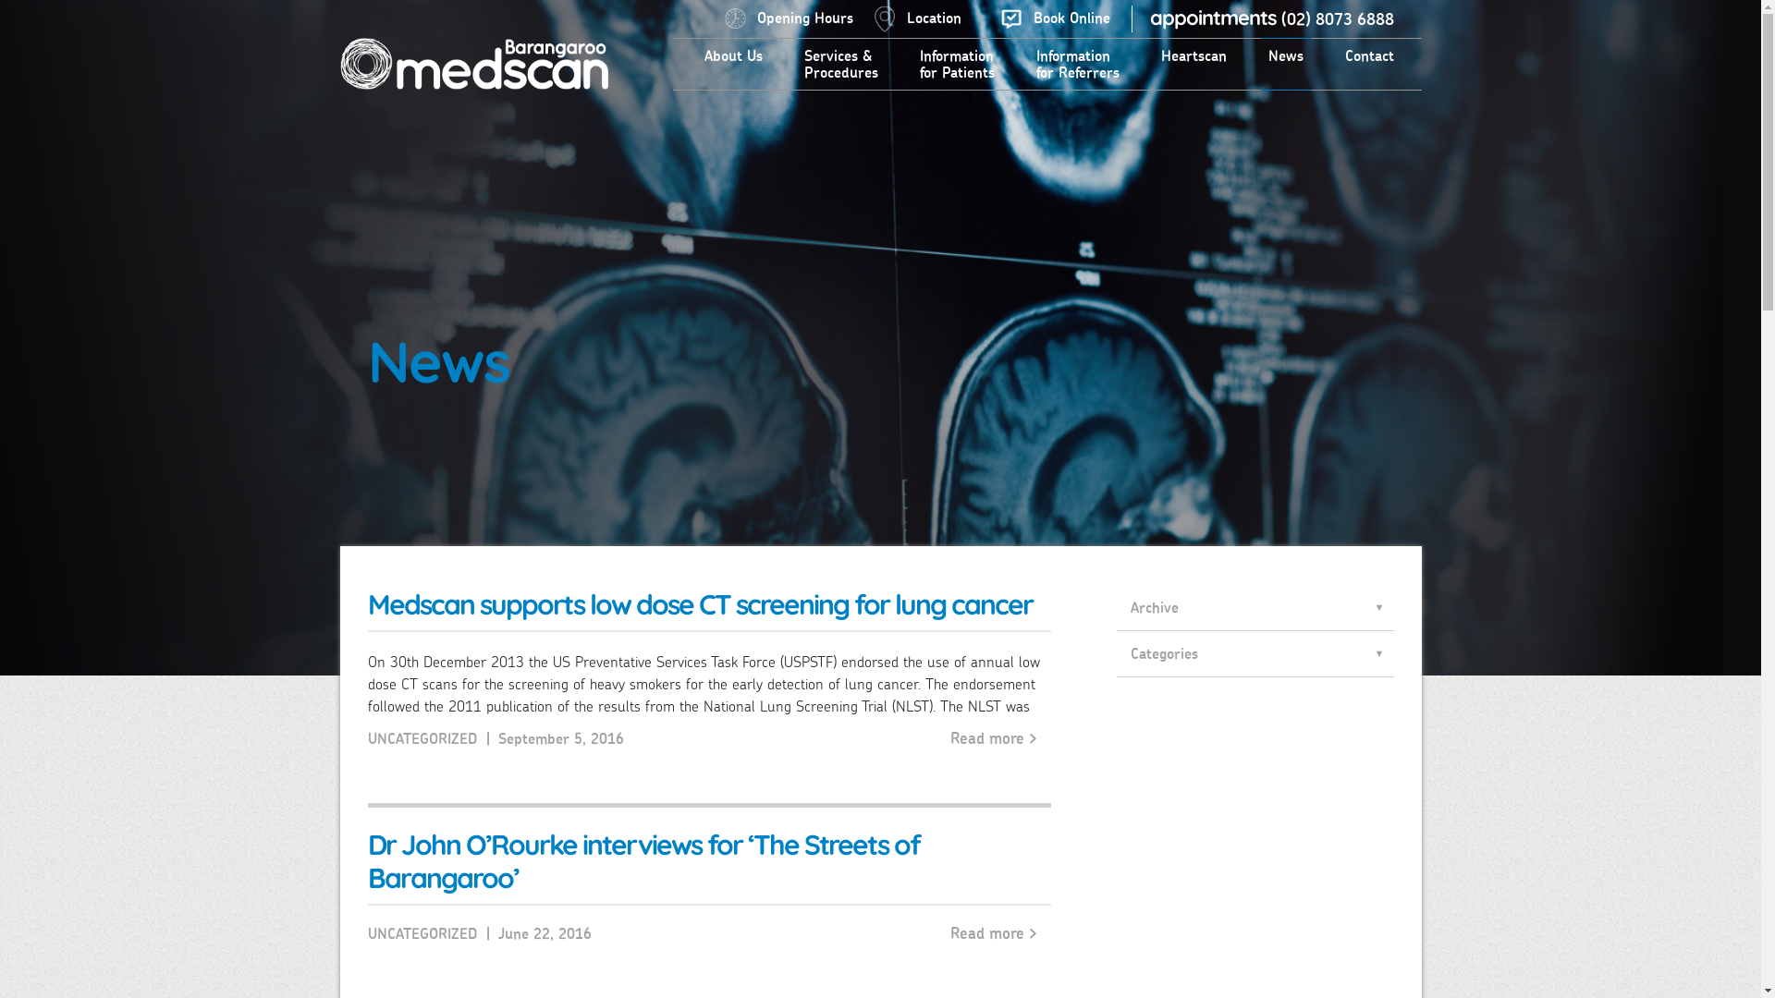 The width and height of the screenshot is (1775, 998). Describe the element at coordinates (841, 65) in the screenshot. I see `Services &
Procedures` at that location.